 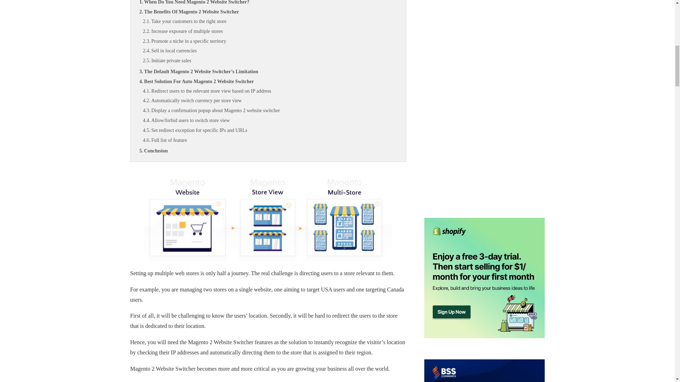 I want to click on Initiate private sales, so click(x=270, y=60).